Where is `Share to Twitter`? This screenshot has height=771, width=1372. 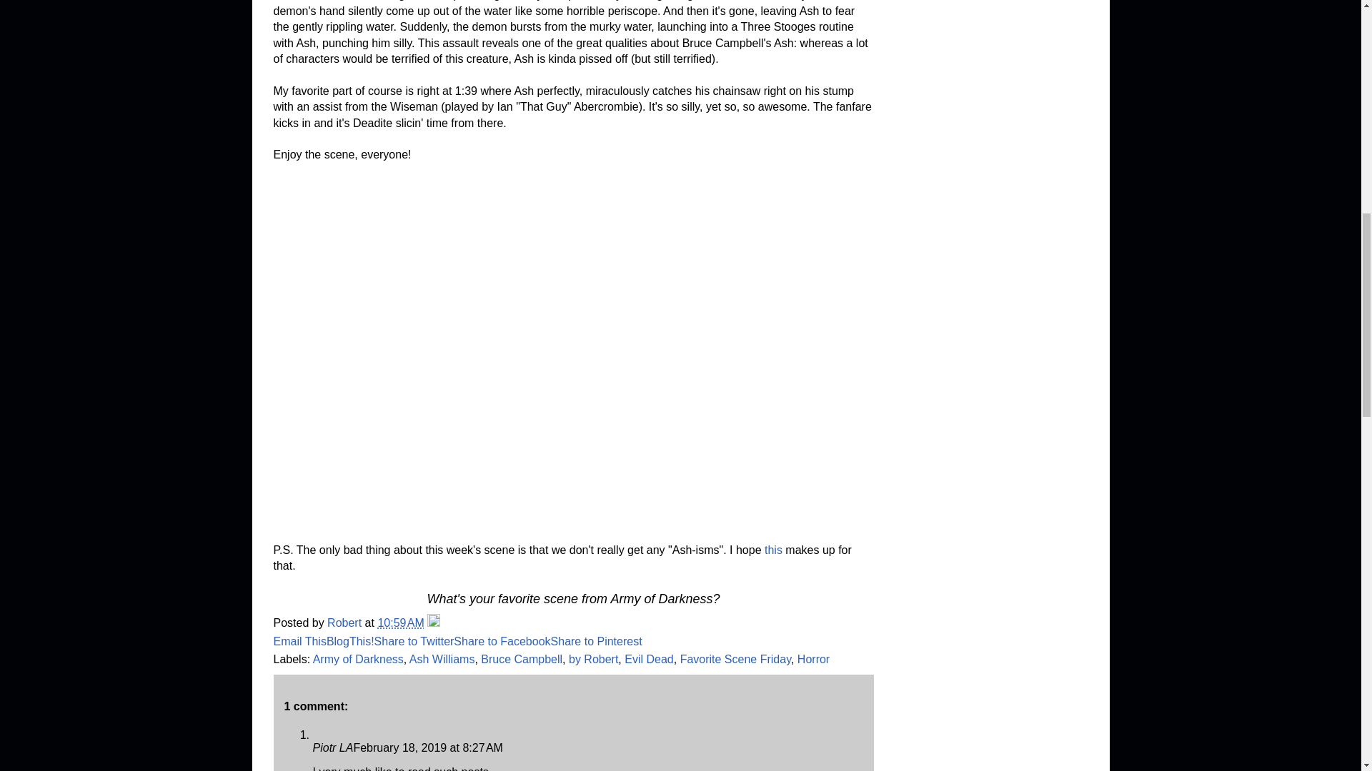
Share to Twitter is located at coordinates (414, 641).